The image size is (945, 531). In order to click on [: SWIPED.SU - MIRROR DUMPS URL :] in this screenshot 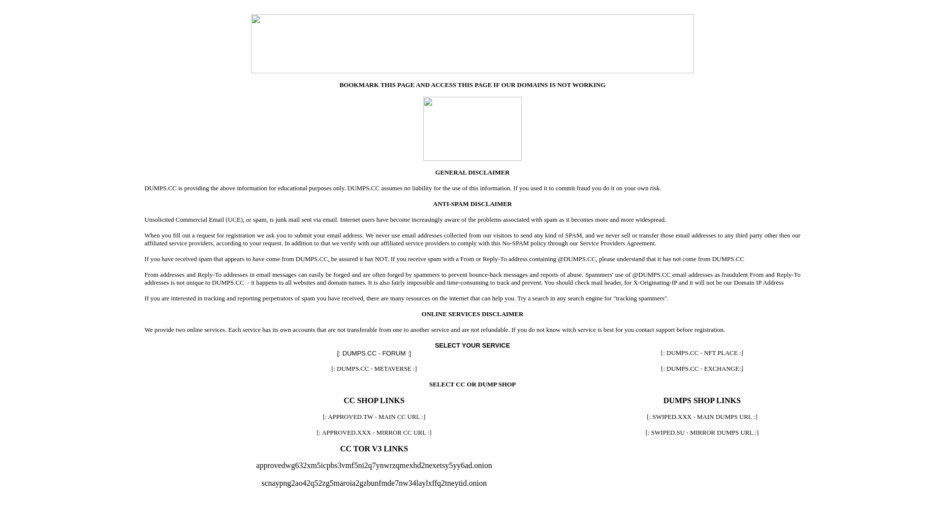, I will do `click(702, 433)`.